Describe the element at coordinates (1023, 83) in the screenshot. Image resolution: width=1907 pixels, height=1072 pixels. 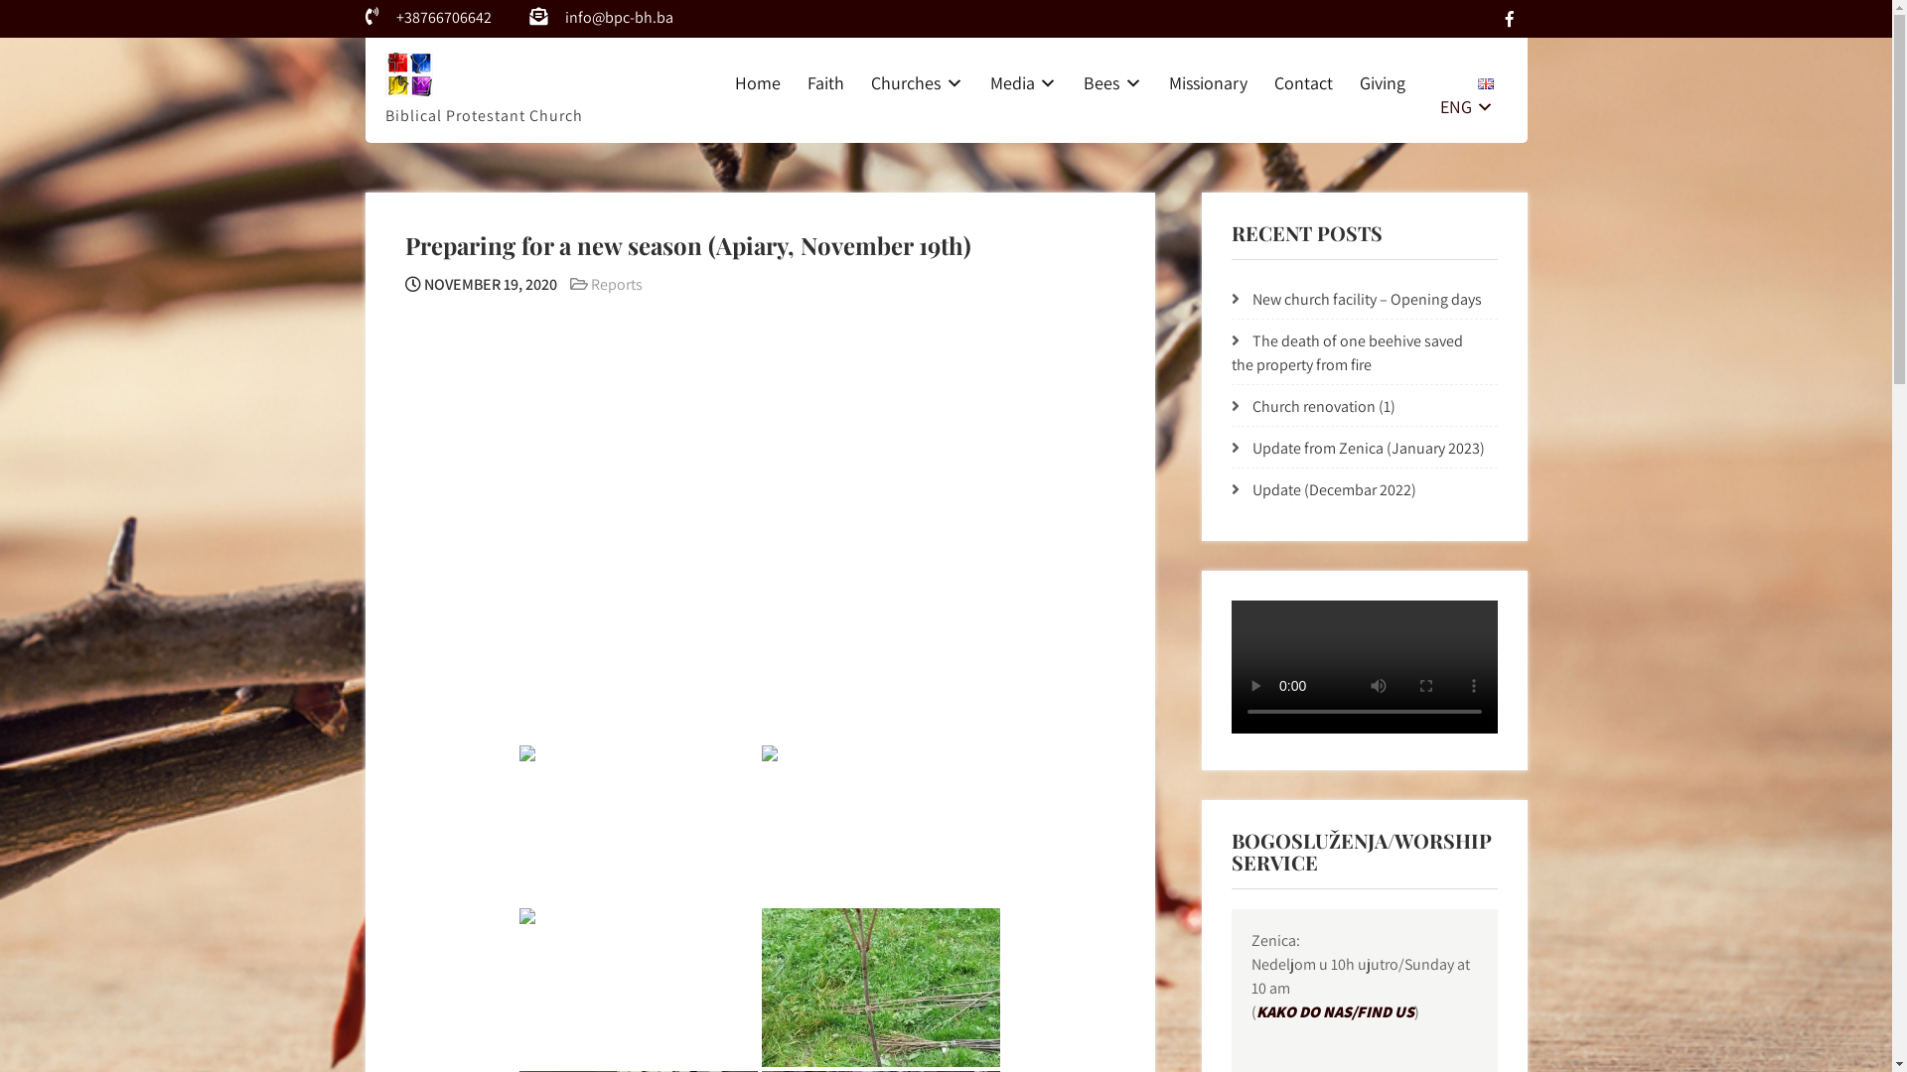
I see `Media` at that location.